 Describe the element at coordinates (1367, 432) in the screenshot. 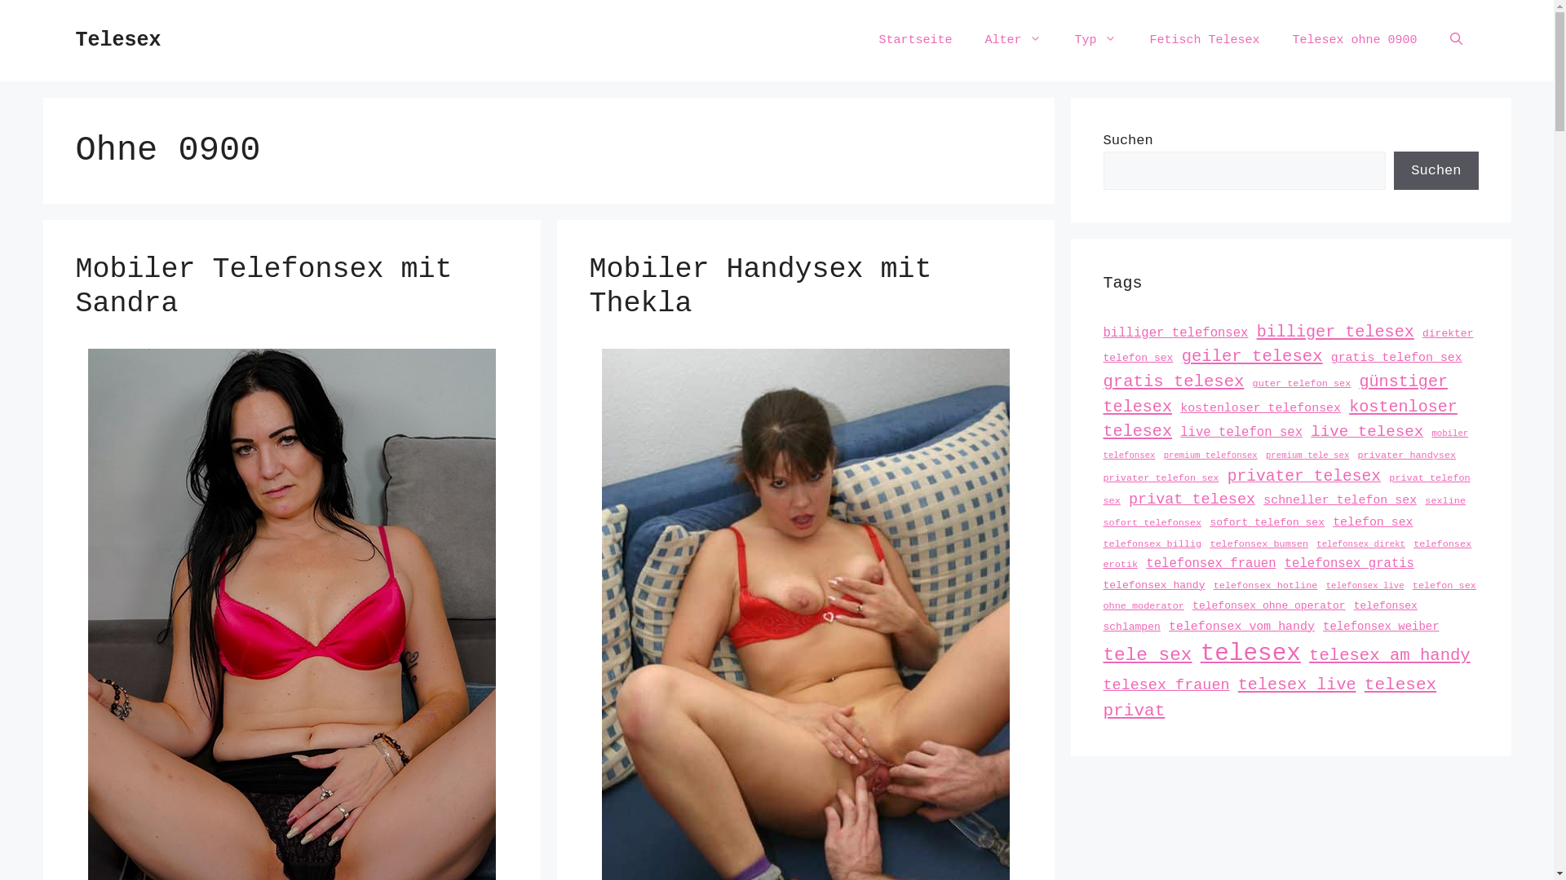

I see `live telesex` at that location.